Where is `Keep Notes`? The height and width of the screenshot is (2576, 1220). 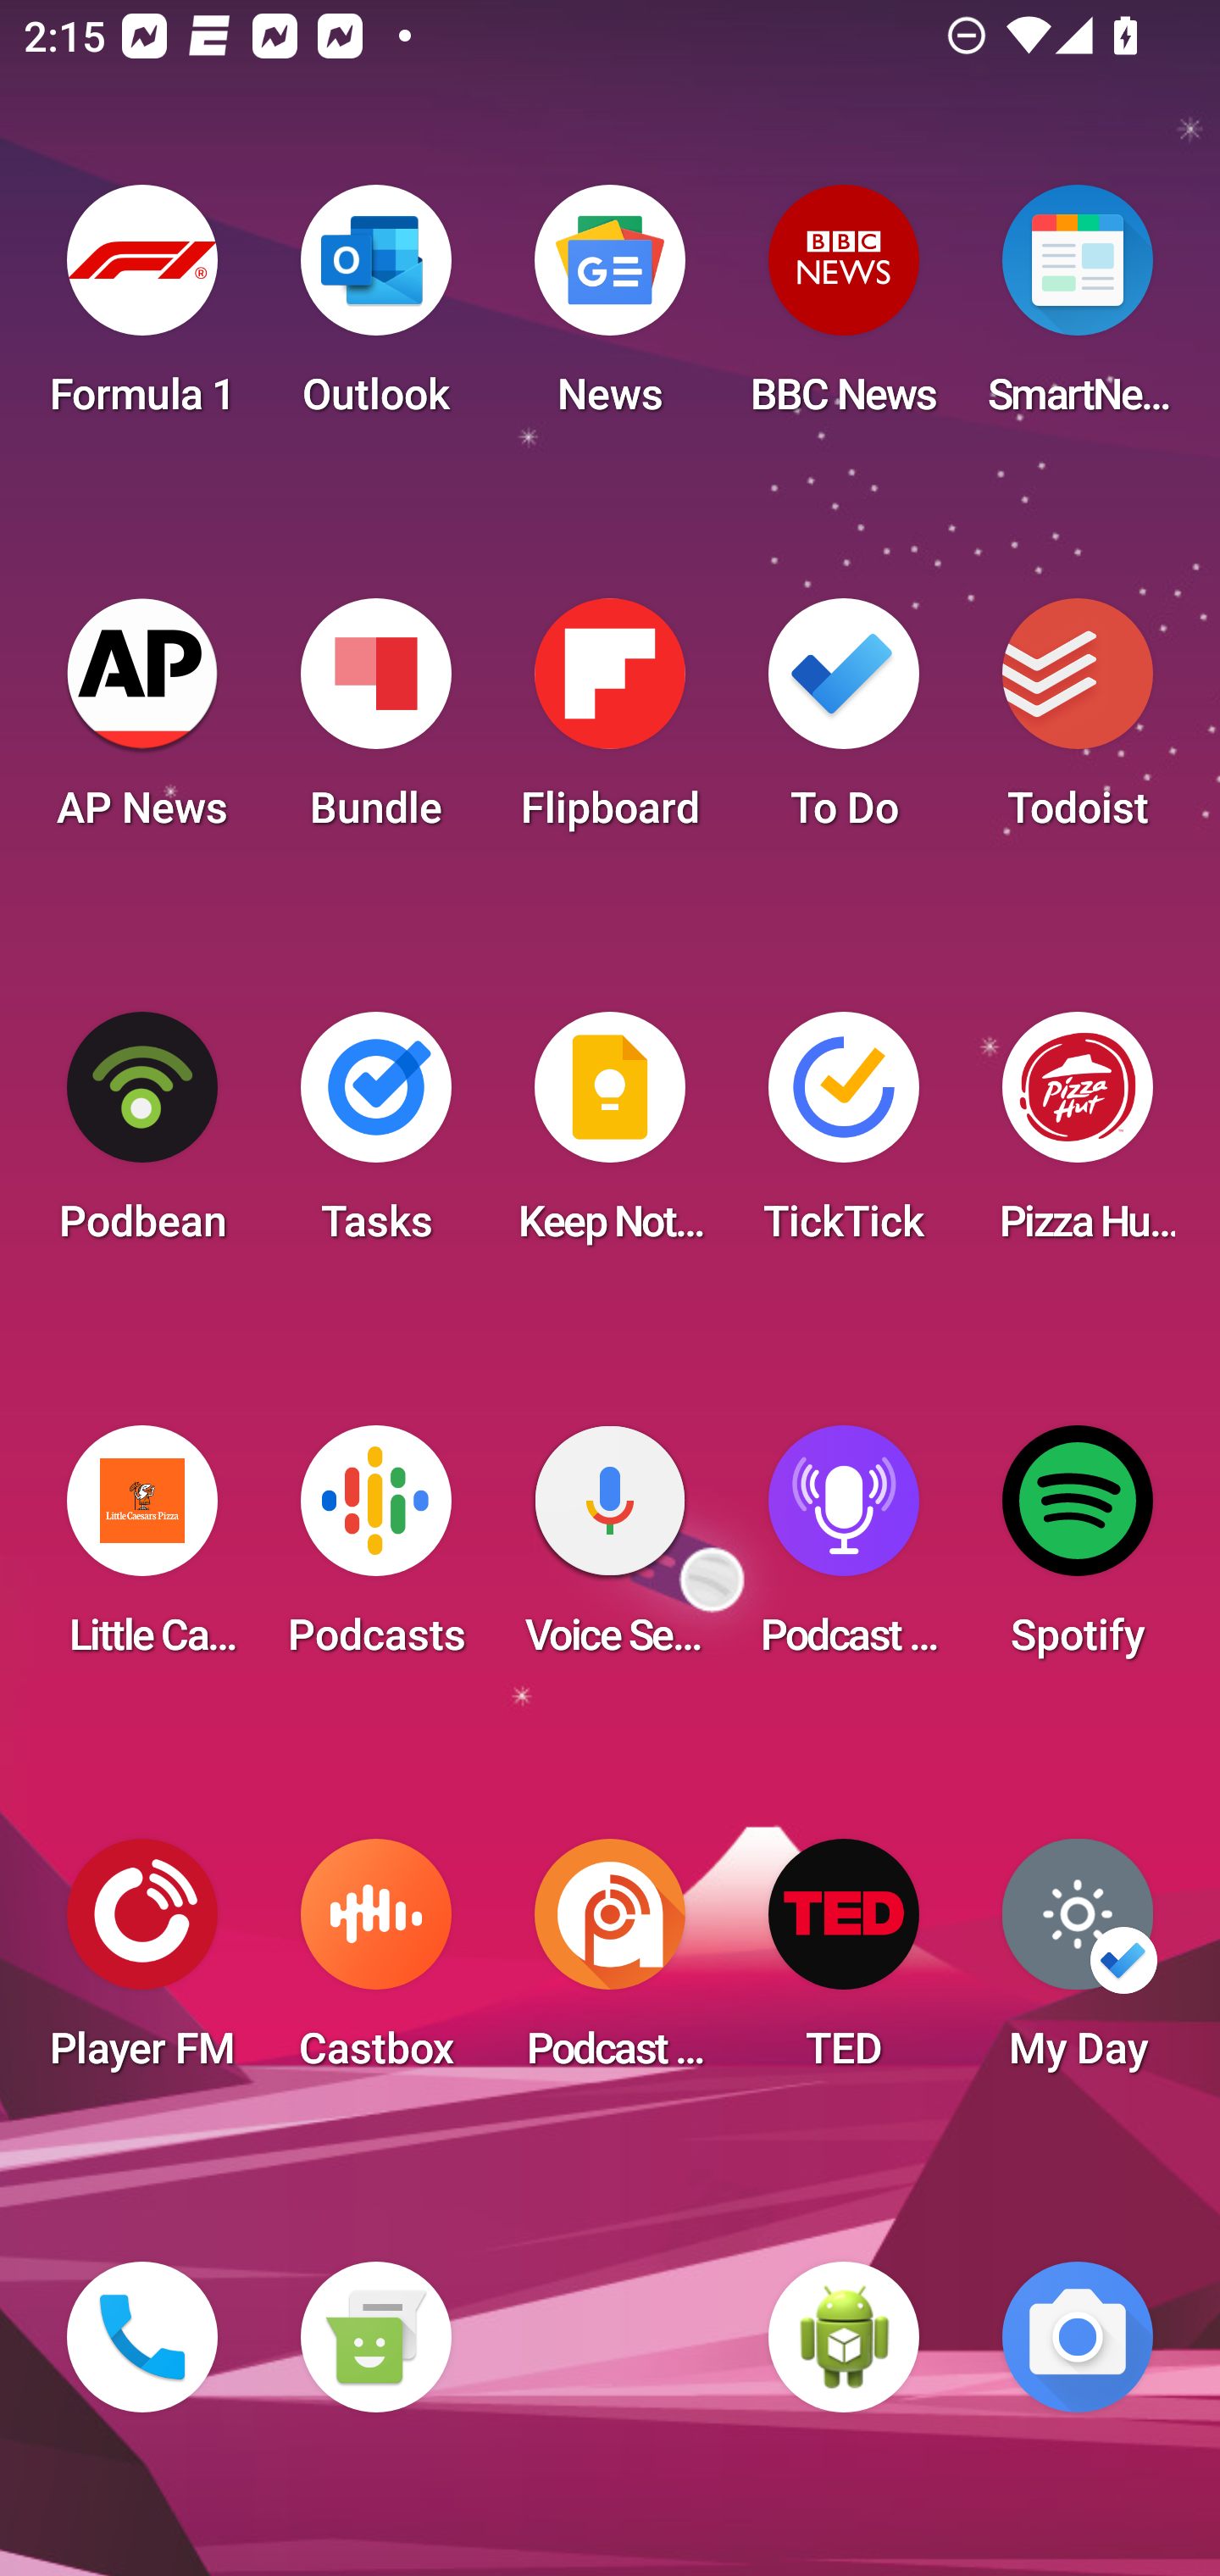 Keep Notes is located at coordinates (610, 1137).